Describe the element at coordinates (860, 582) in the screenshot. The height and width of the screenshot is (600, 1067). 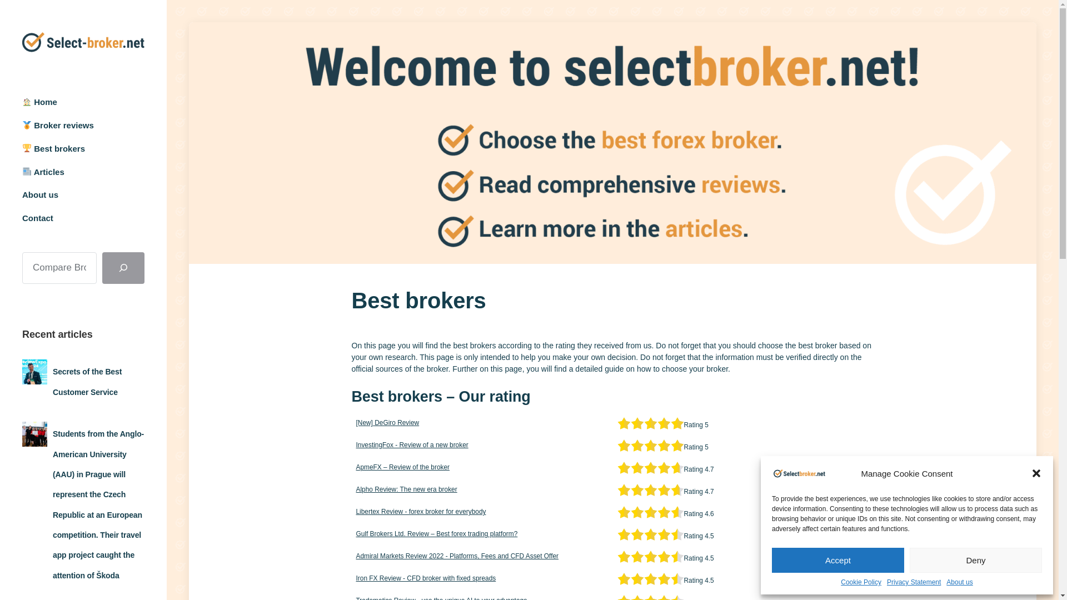
I see `Cookie Policy` at that location.